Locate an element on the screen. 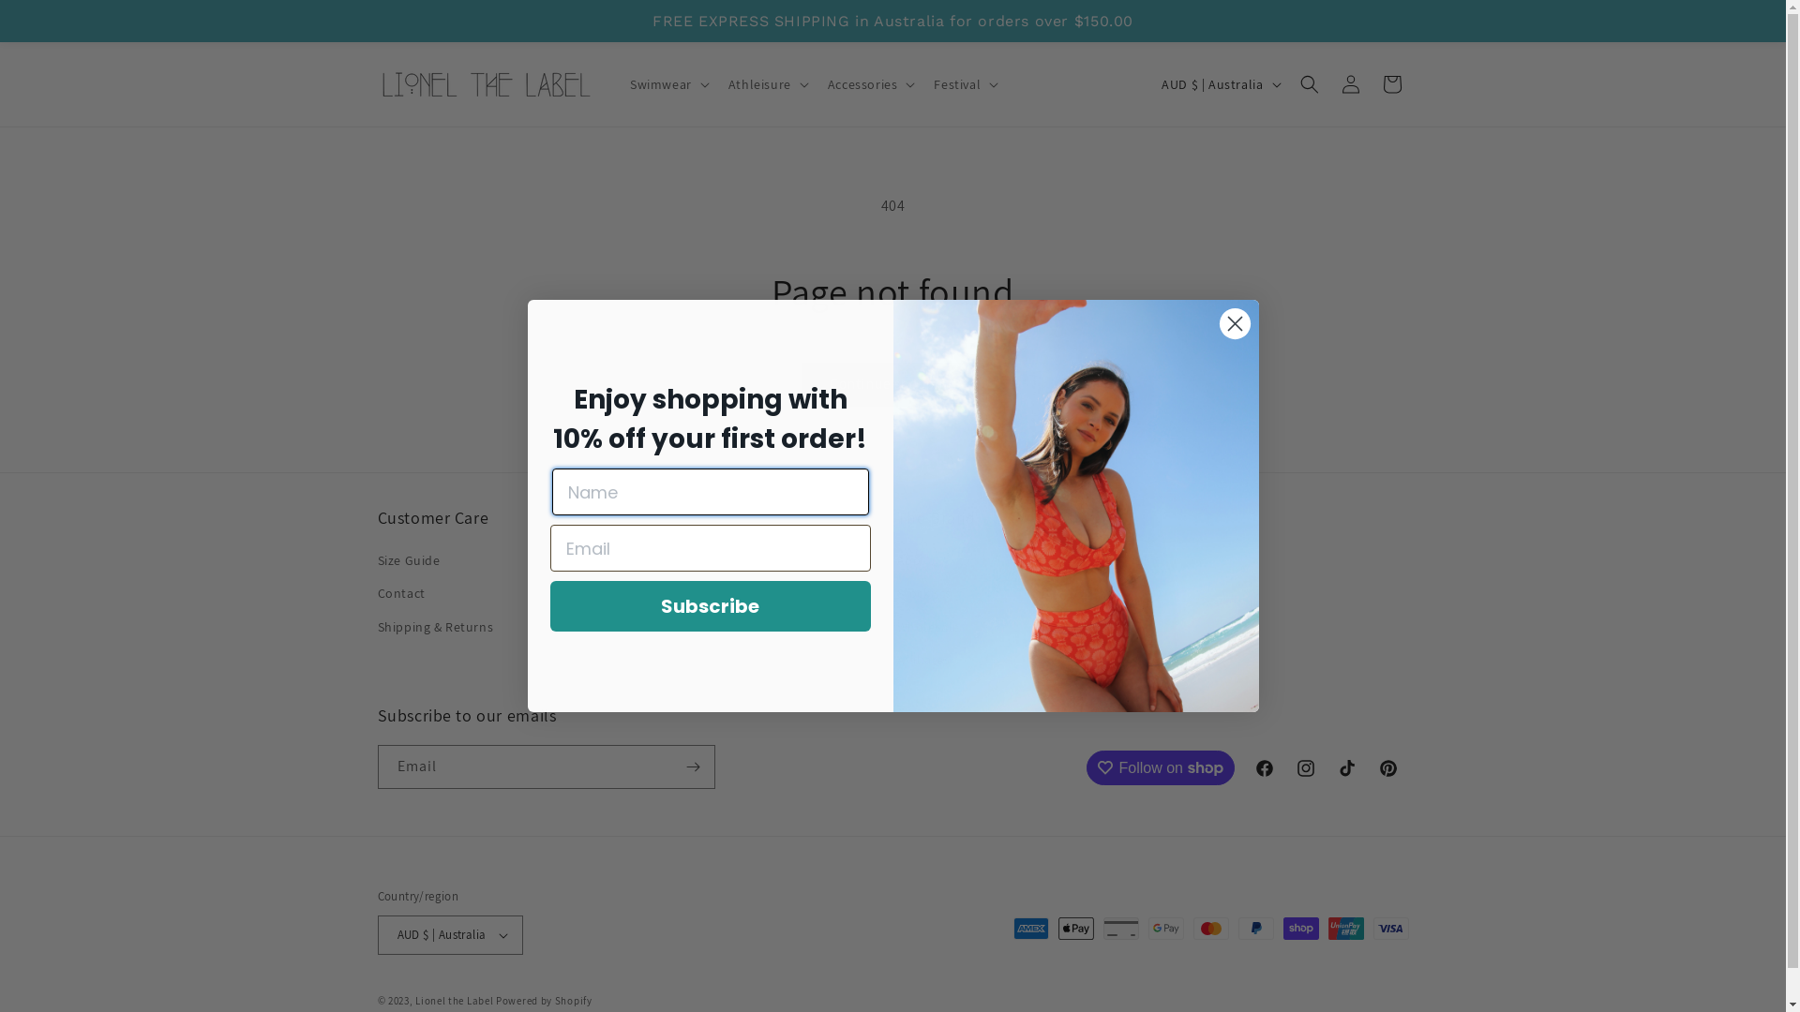 The image size is (1800, 1012). Facebook is located at coordinates (1264, 768).